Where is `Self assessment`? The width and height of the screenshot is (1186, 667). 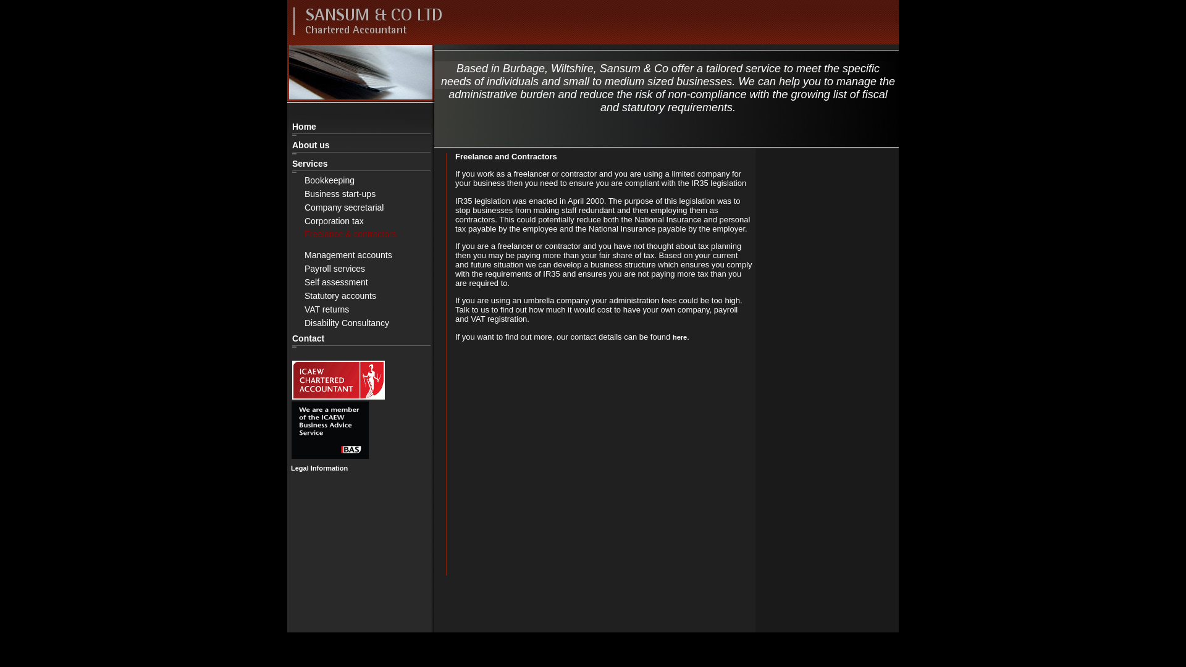 Self assessment is located at coordinates (368, 282).